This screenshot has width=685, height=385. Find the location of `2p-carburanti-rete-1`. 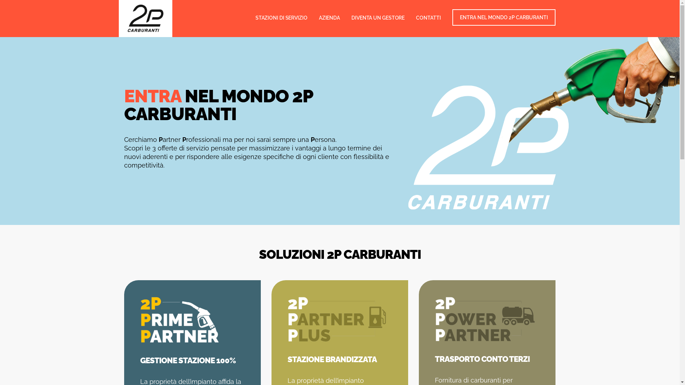

2p-carburanti-rete-1 is located at coordinates (179, 320).